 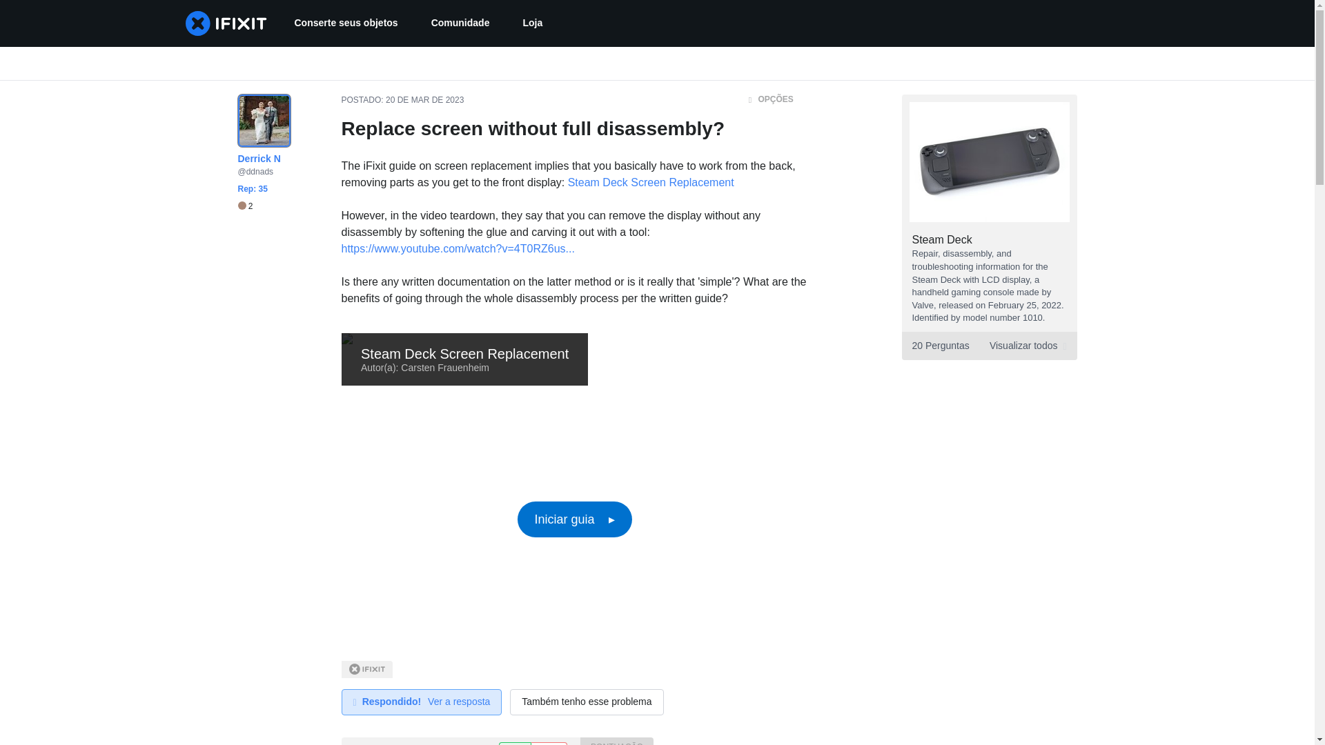 What do you see at coordinates (421, 702) in the screenshot?
I see `Mon, 20 Mar 2023 11:49:49 -0700` at bounding box center [421, 702].